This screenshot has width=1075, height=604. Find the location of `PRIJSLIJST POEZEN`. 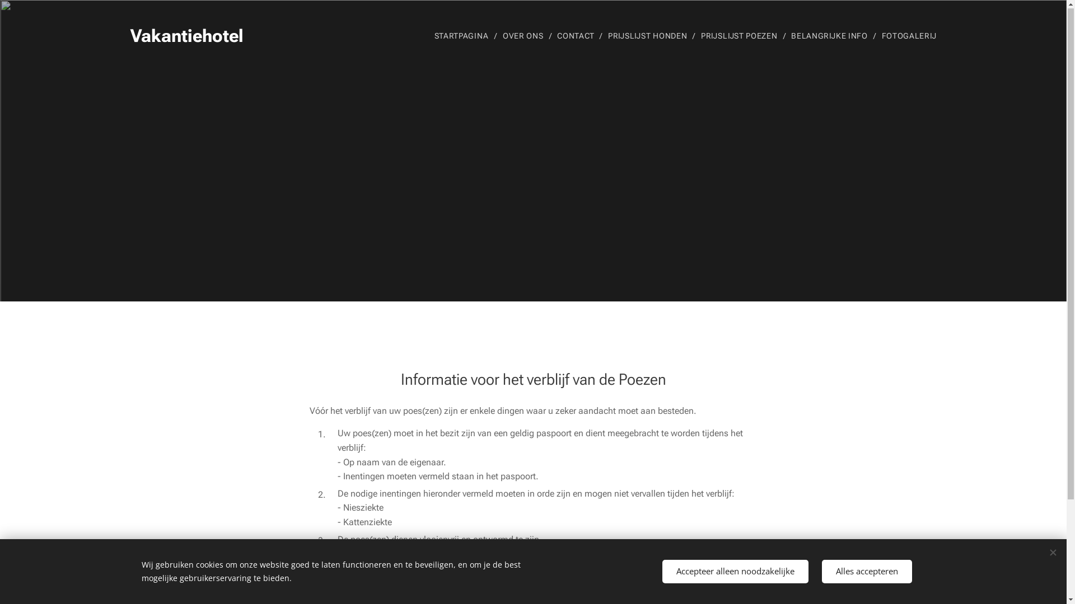

PRIJSLIJST POEZEN is located at coordinates (740, 36).